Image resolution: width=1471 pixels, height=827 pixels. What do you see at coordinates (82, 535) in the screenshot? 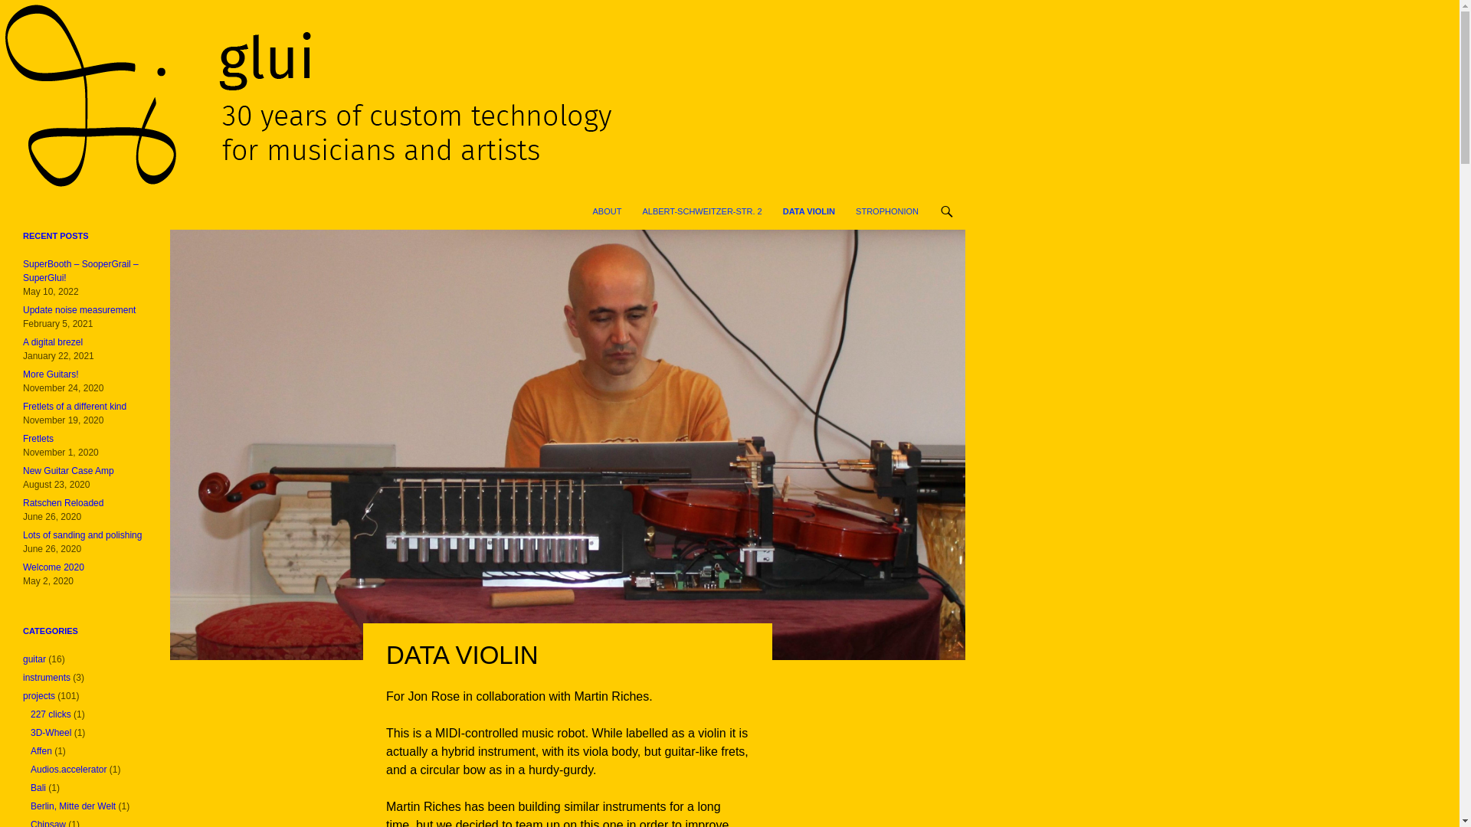
I see `Lots of sanding and polishing` at bounding box center [82, 535].